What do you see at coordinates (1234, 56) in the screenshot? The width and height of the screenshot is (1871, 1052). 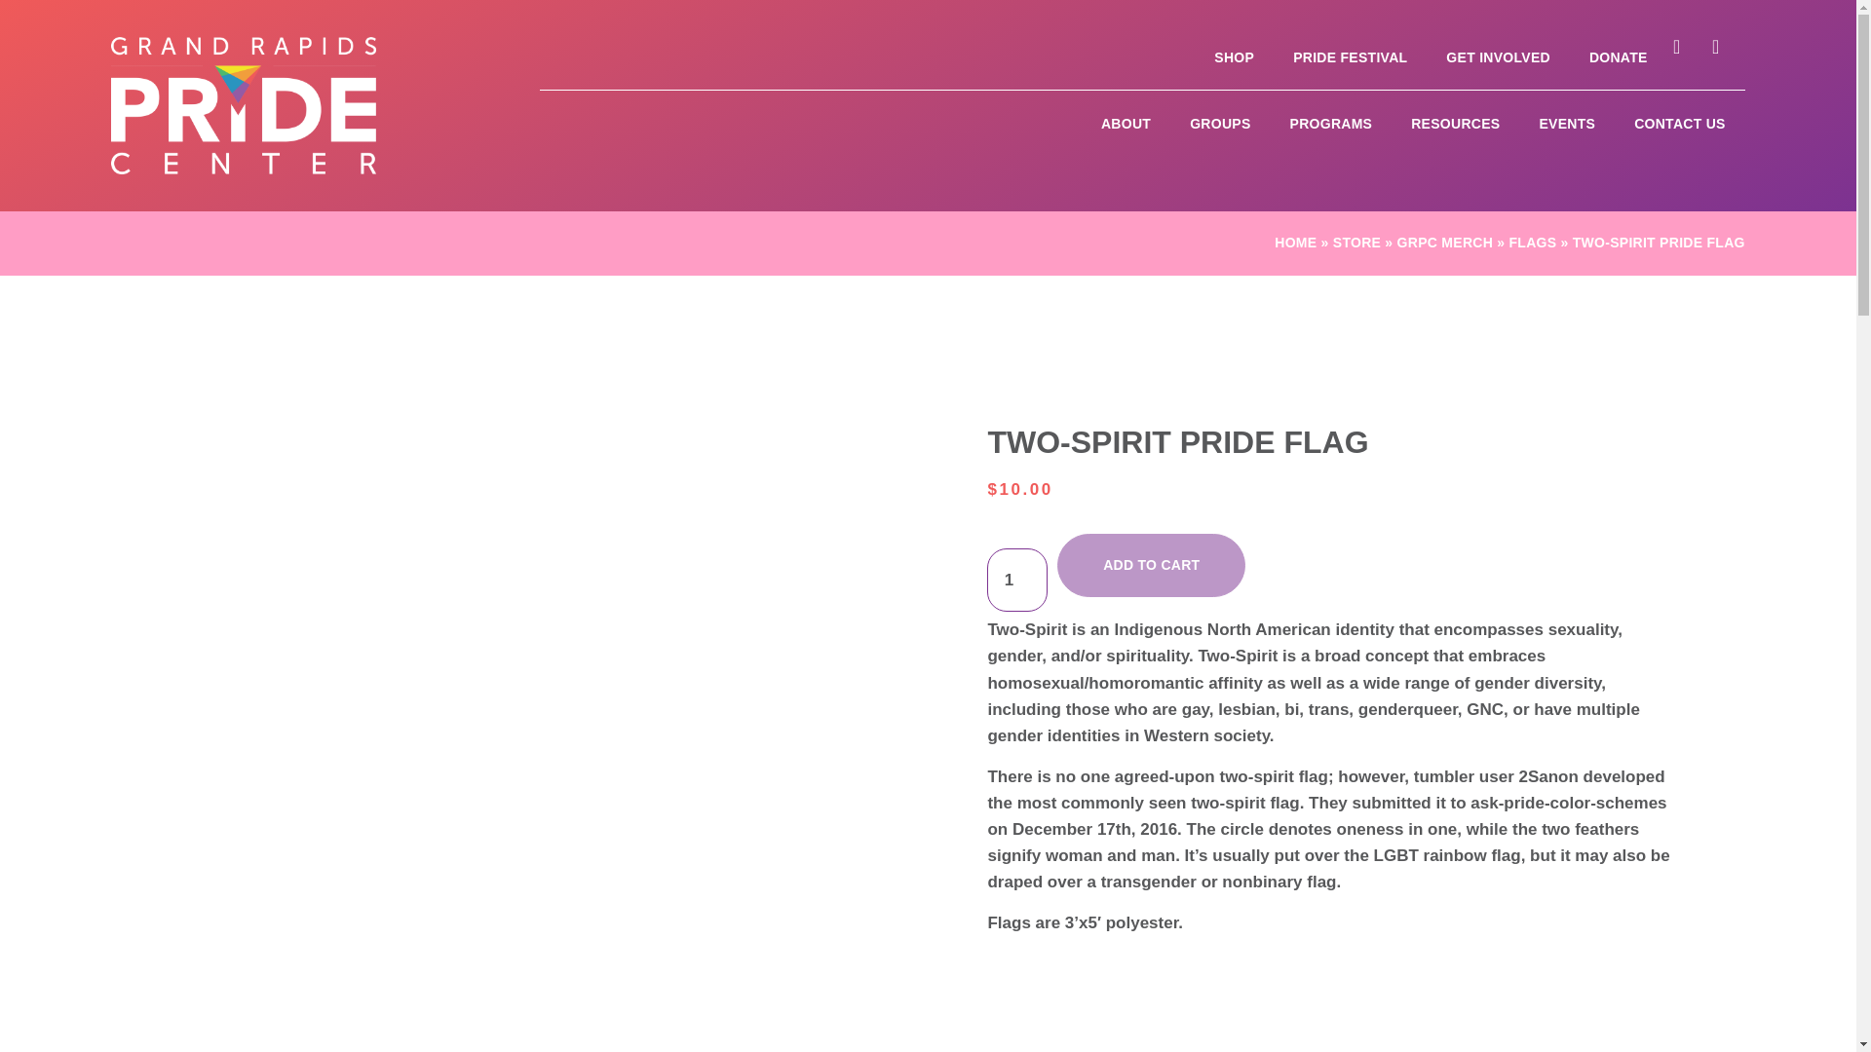 I see `SHOP` at bounding box center [1234, 56].